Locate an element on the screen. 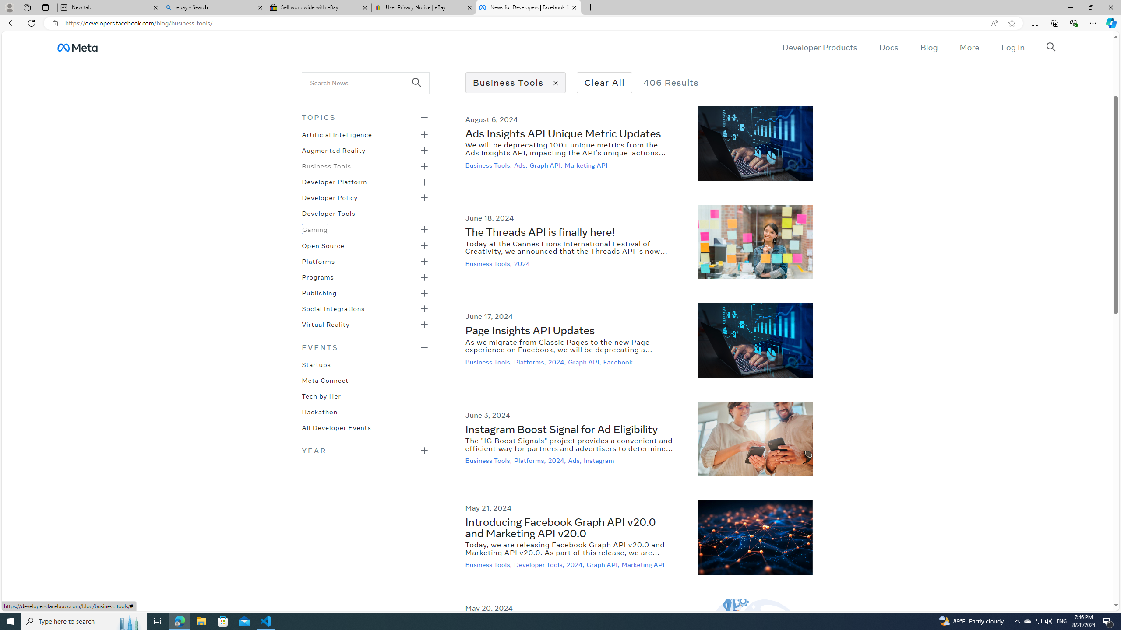 Image resolution: width=1121 pixels, height=630 pixels. More is located at coordinates (969, 47).